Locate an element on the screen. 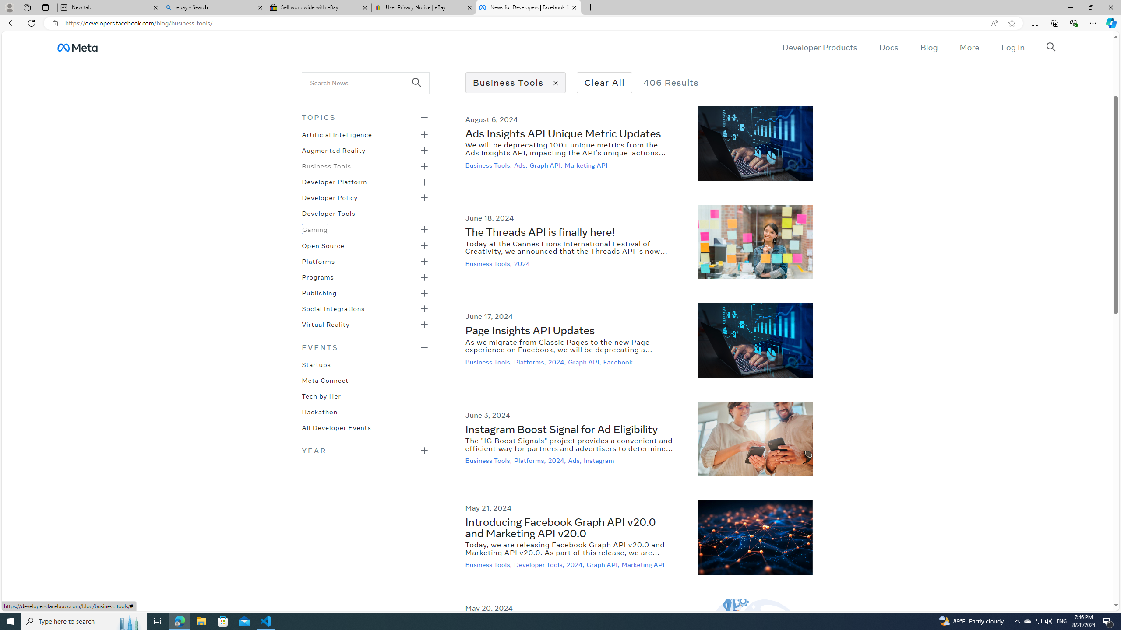 Image resolution: width=1121 pixels, height=630 pixels. More is located at coordinates (969, 47).